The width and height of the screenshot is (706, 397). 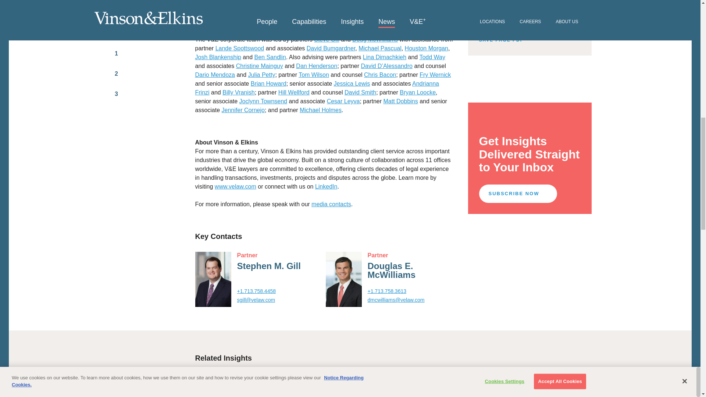 What do you see at coordinates (375, 39) in the screenshot?
I see `Doug McWilliams` at bounding box center [375, 39].